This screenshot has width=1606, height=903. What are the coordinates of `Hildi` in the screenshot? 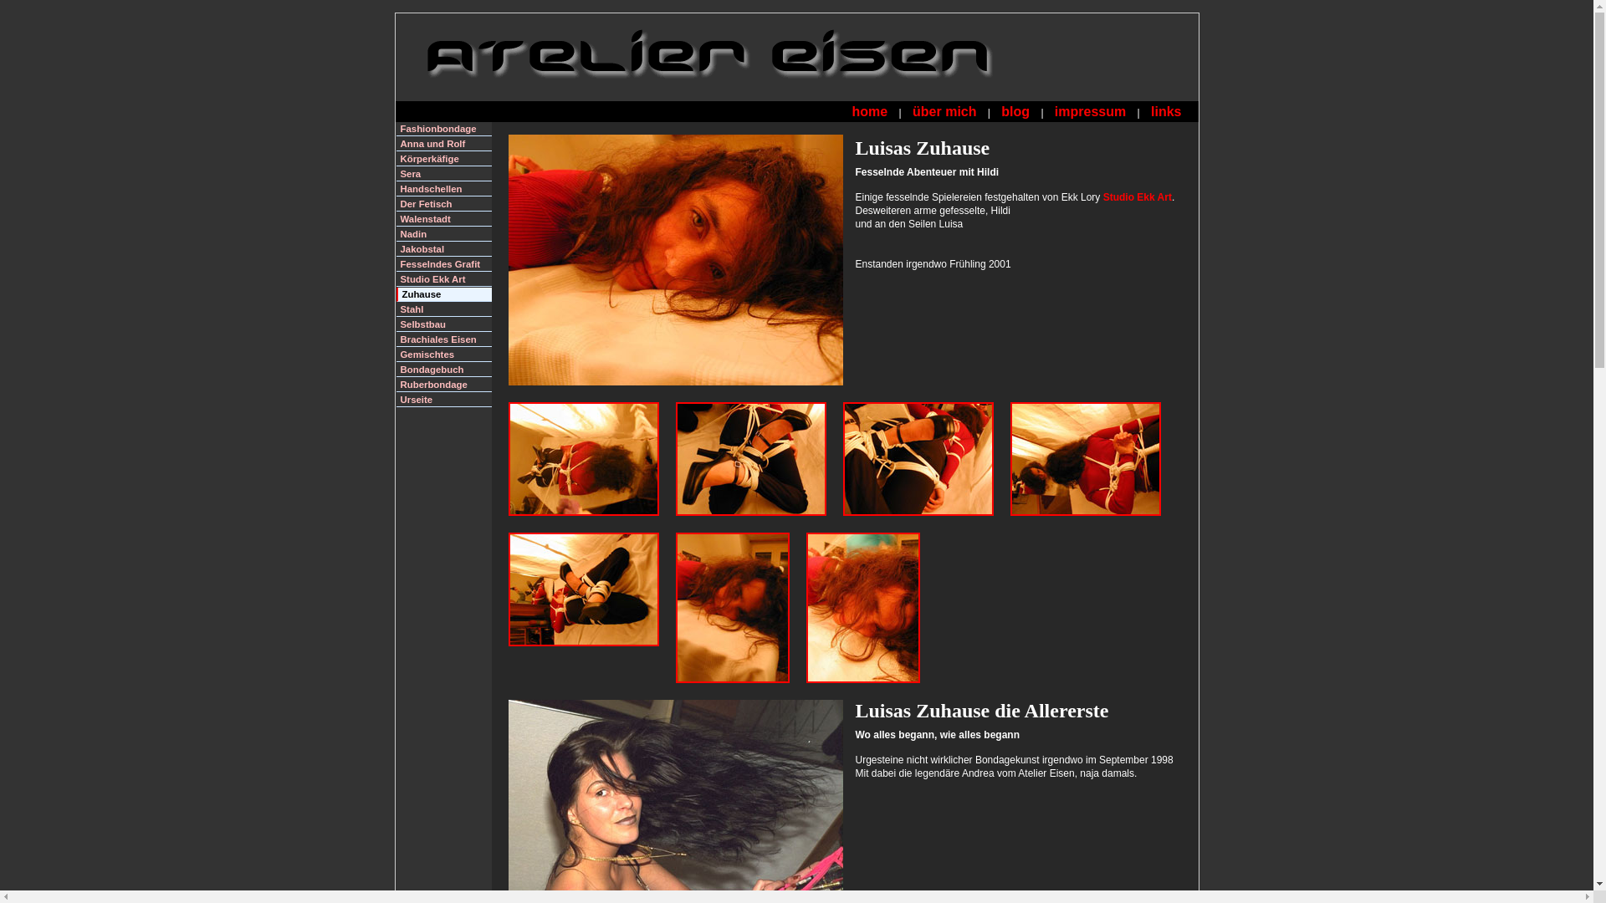 It's located at (679, 268).